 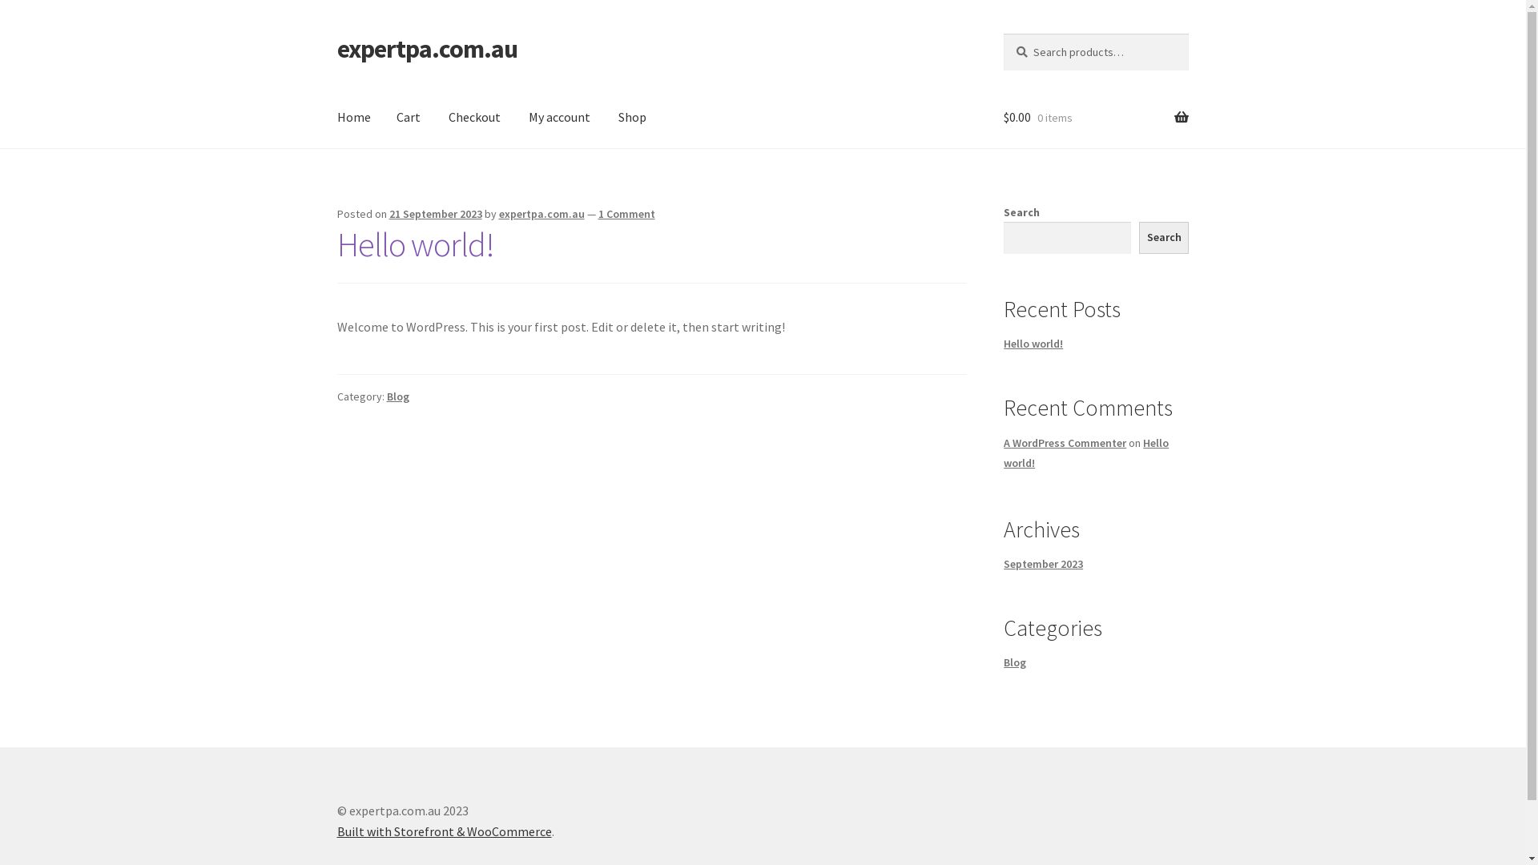 I want to click on expertpa.com.au, so click(x=428, y=49).